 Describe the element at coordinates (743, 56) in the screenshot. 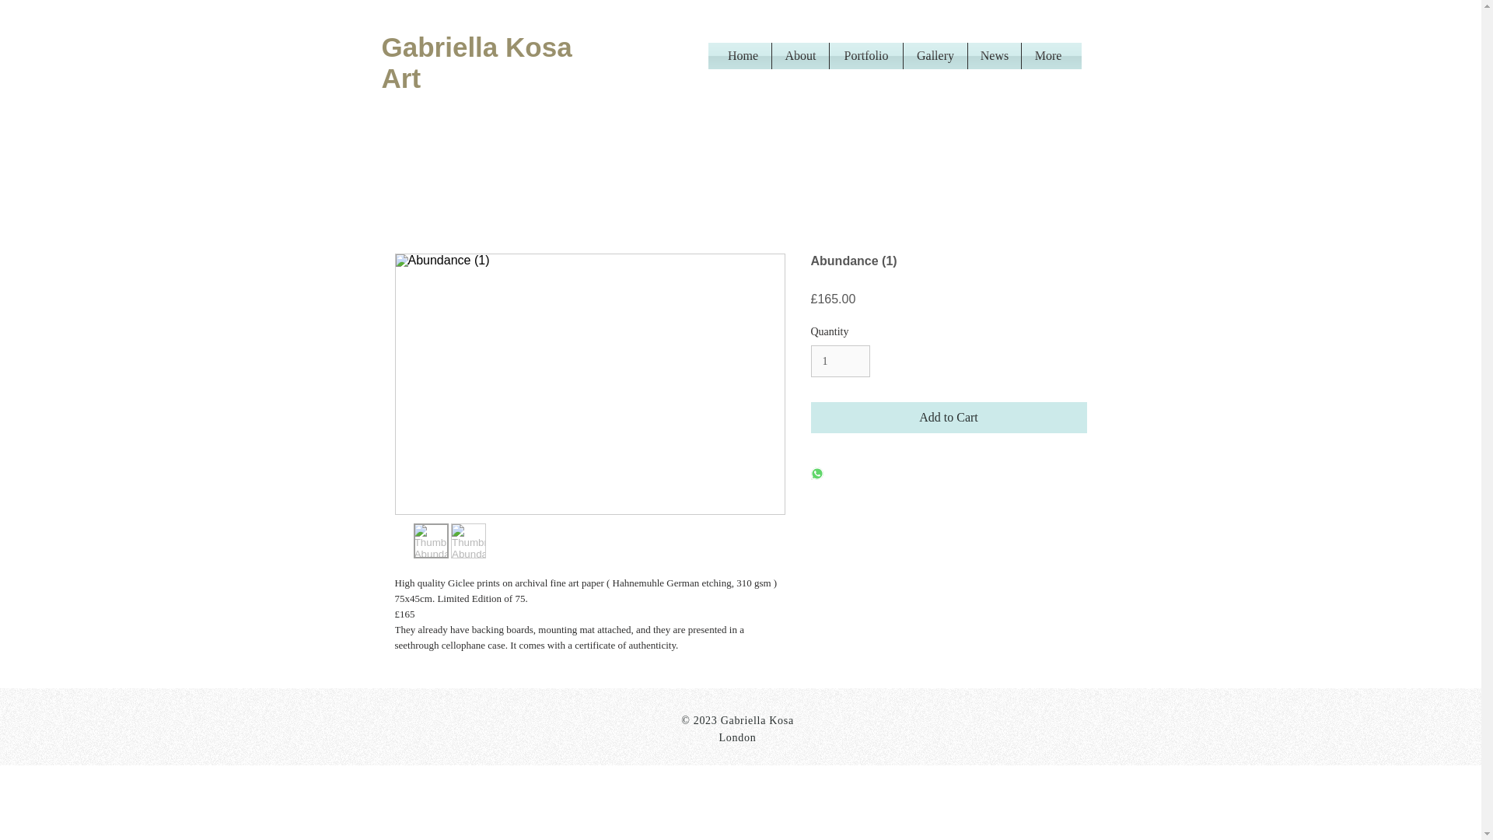

I see `Home` at that location.